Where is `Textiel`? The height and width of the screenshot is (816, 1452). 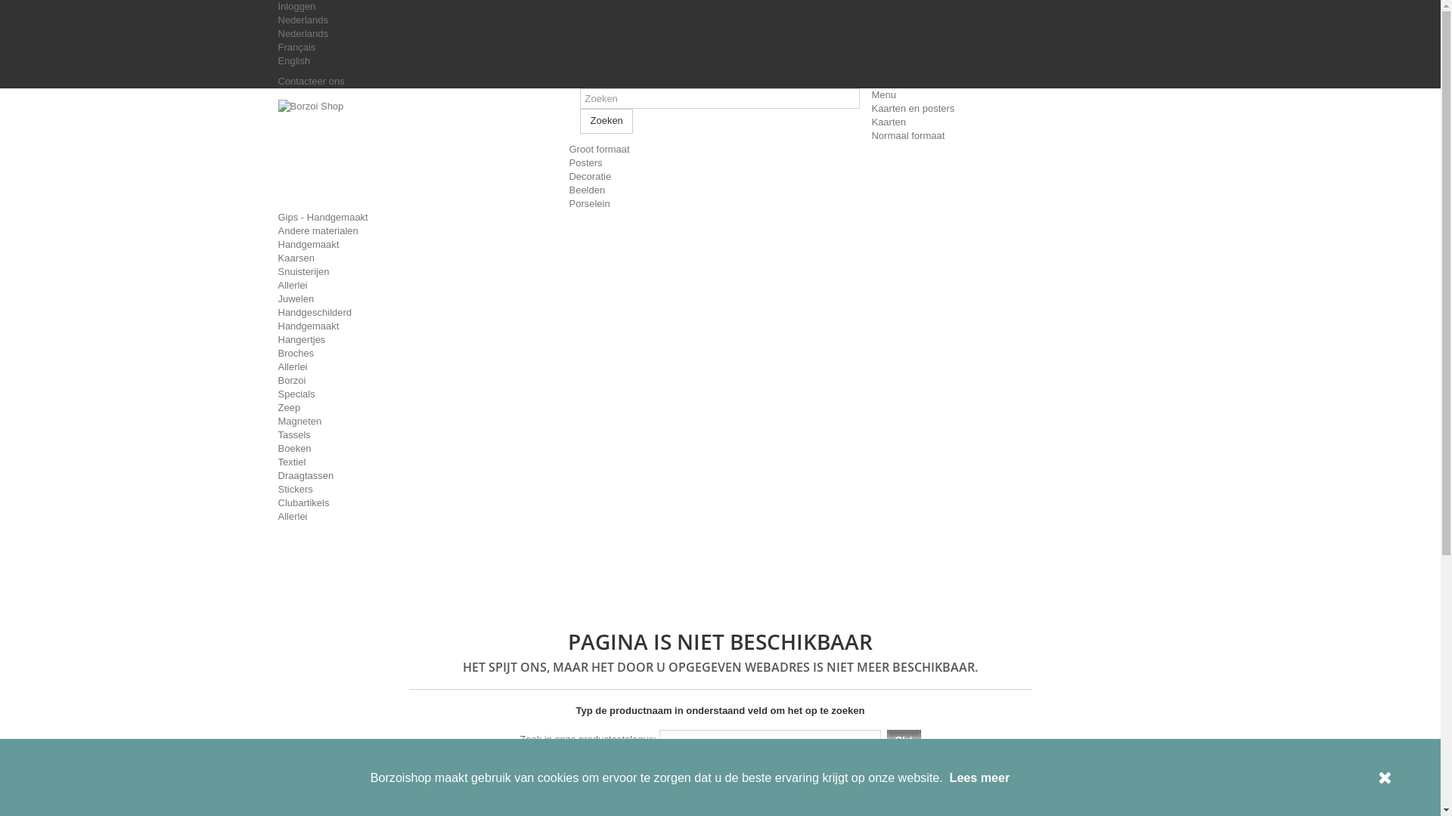
Textiel is located at coordinates (292, 462).